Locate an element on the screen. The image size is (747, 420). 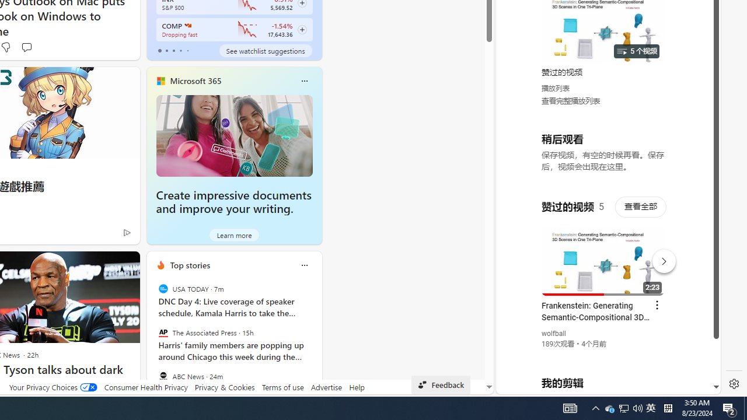
tab-1 is located at coordinates (166, 50).